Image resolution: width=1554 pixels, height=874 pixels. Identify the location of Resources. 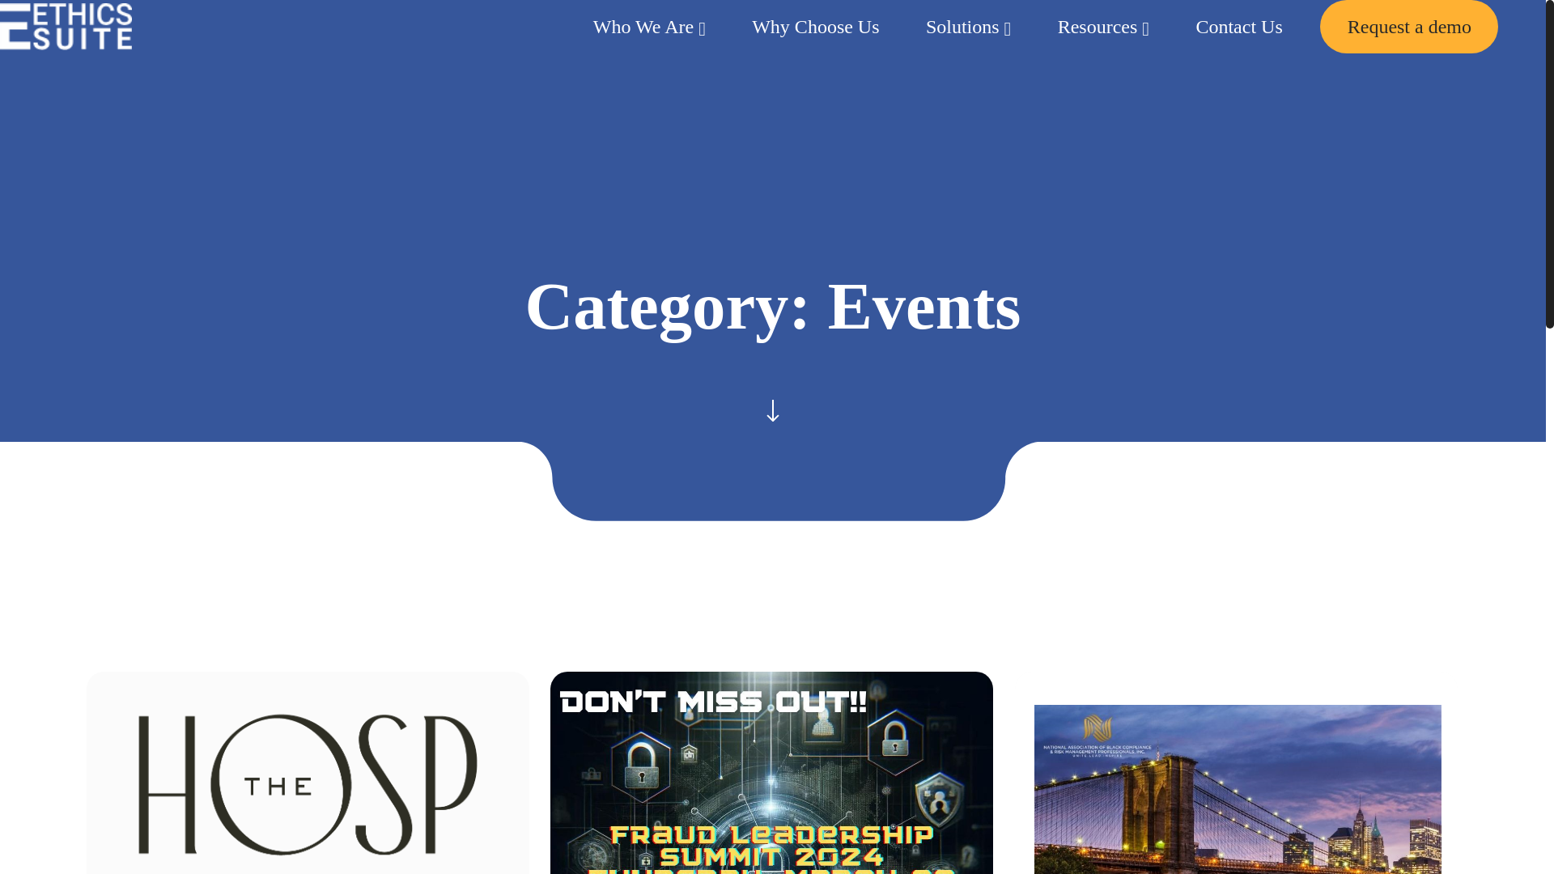
(1098, 27).